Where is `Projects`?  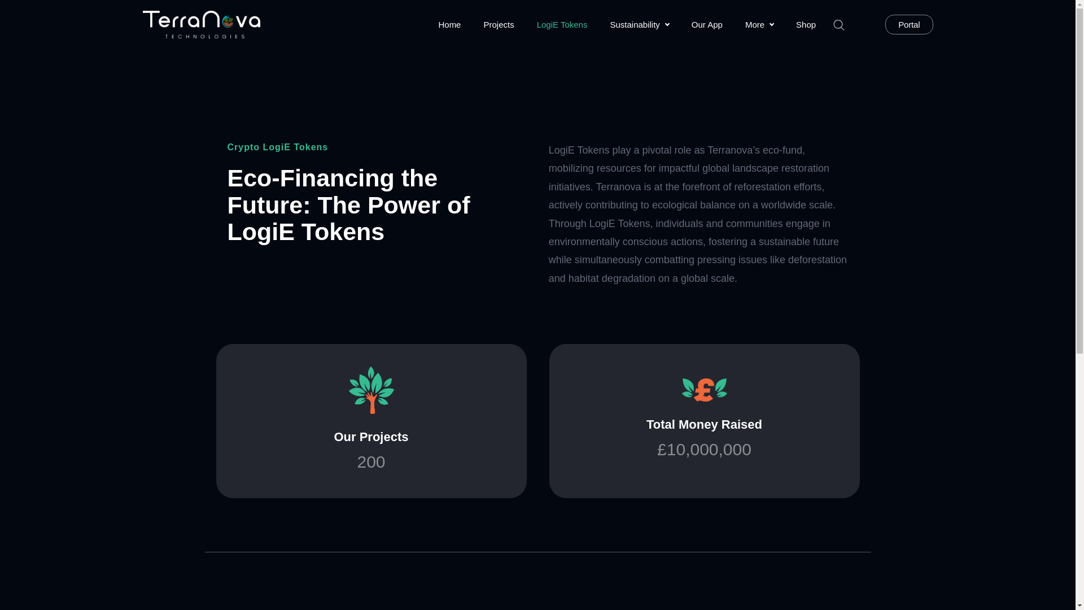 Projects is located at coordinates (371, 421).